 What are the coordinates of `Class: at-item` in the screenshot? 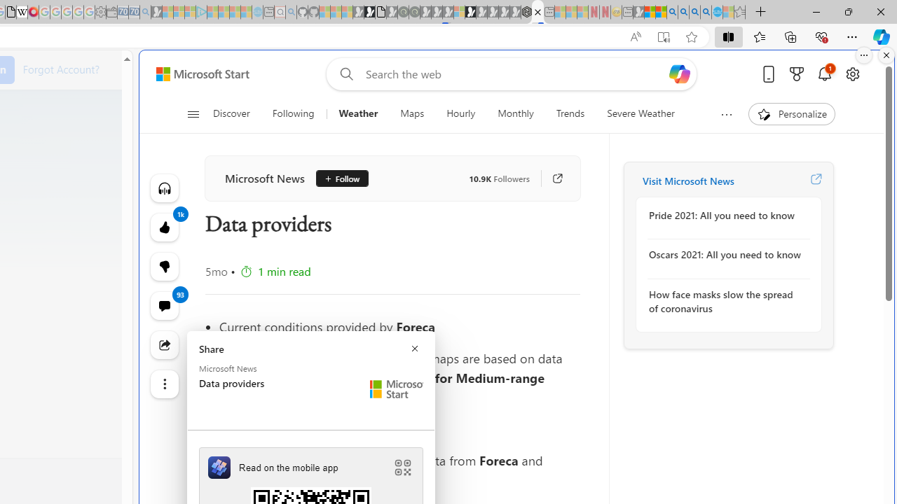 It's located at (164, 384).